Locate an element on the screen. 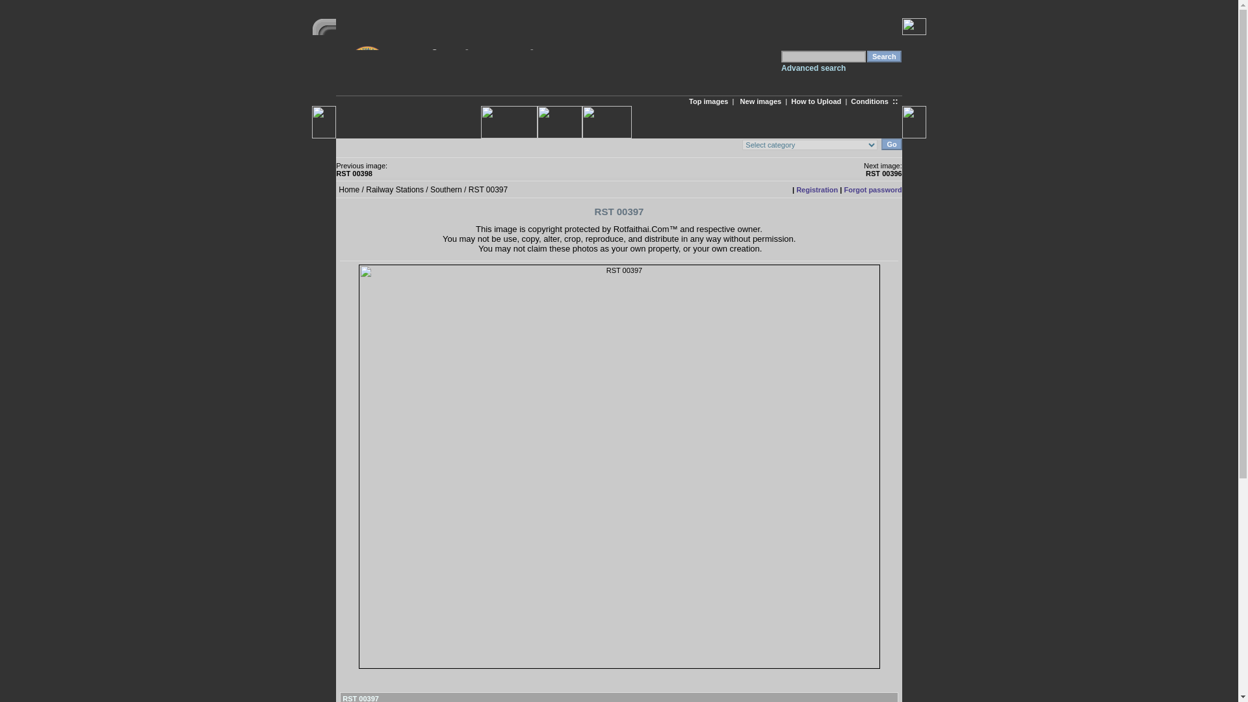 The image size is (1248, 702). Railway Stations is located at coordinates (395, 189).